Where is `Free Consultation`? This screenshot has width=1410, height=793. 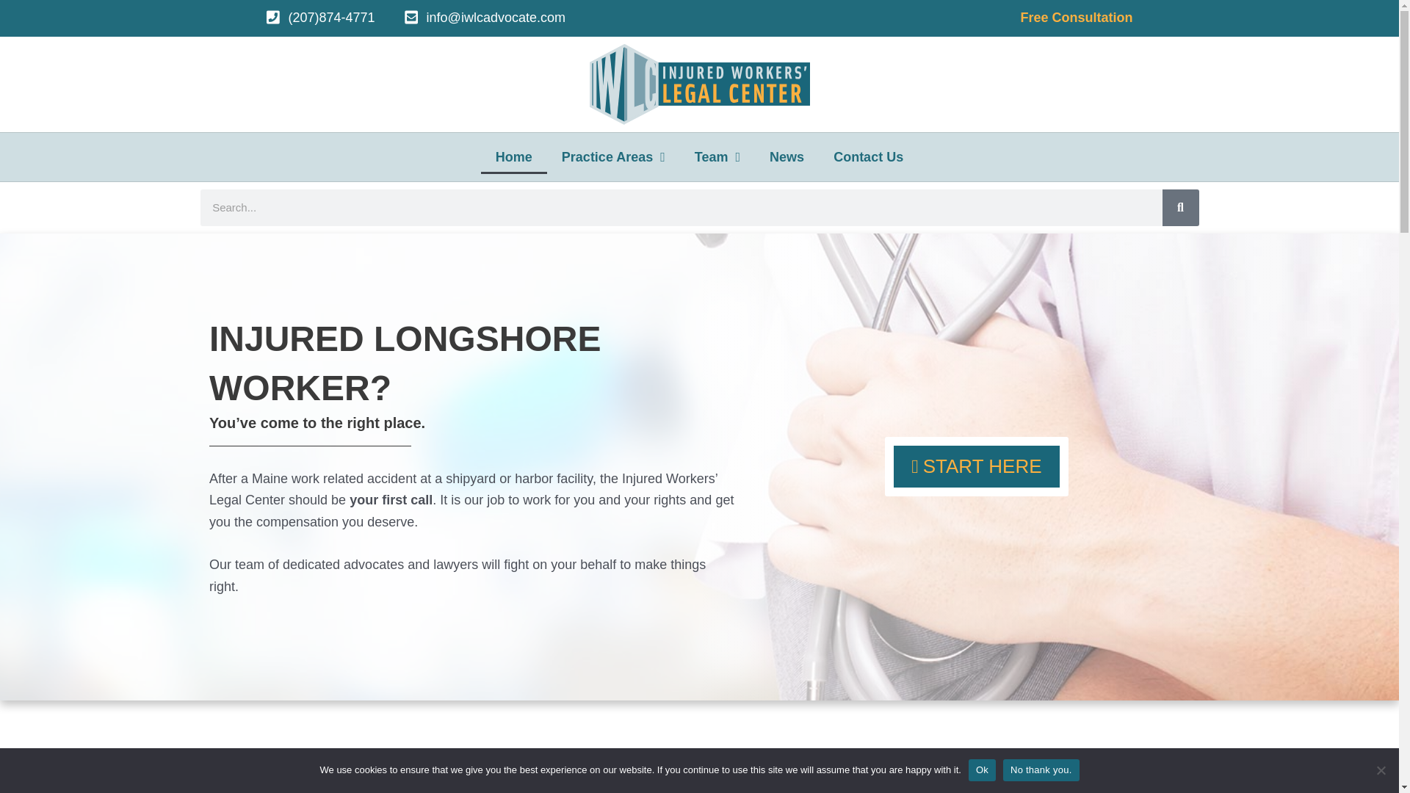
Free Consultation is located at coordinates (1075, 18).